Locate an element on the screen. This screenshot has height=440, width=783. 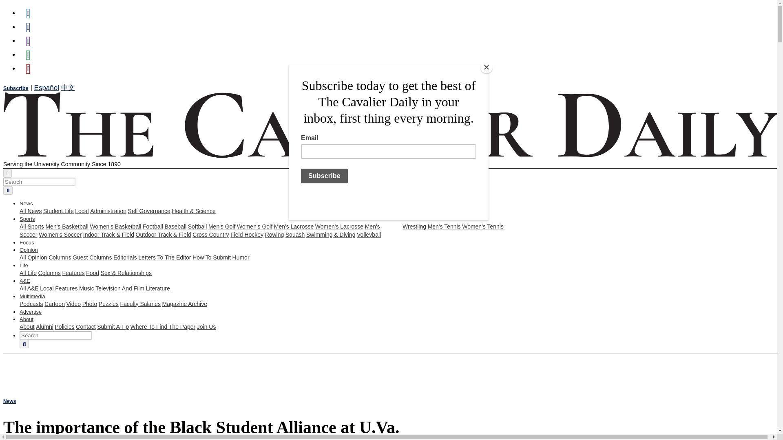
Sports is located at coordinates (27, 219).